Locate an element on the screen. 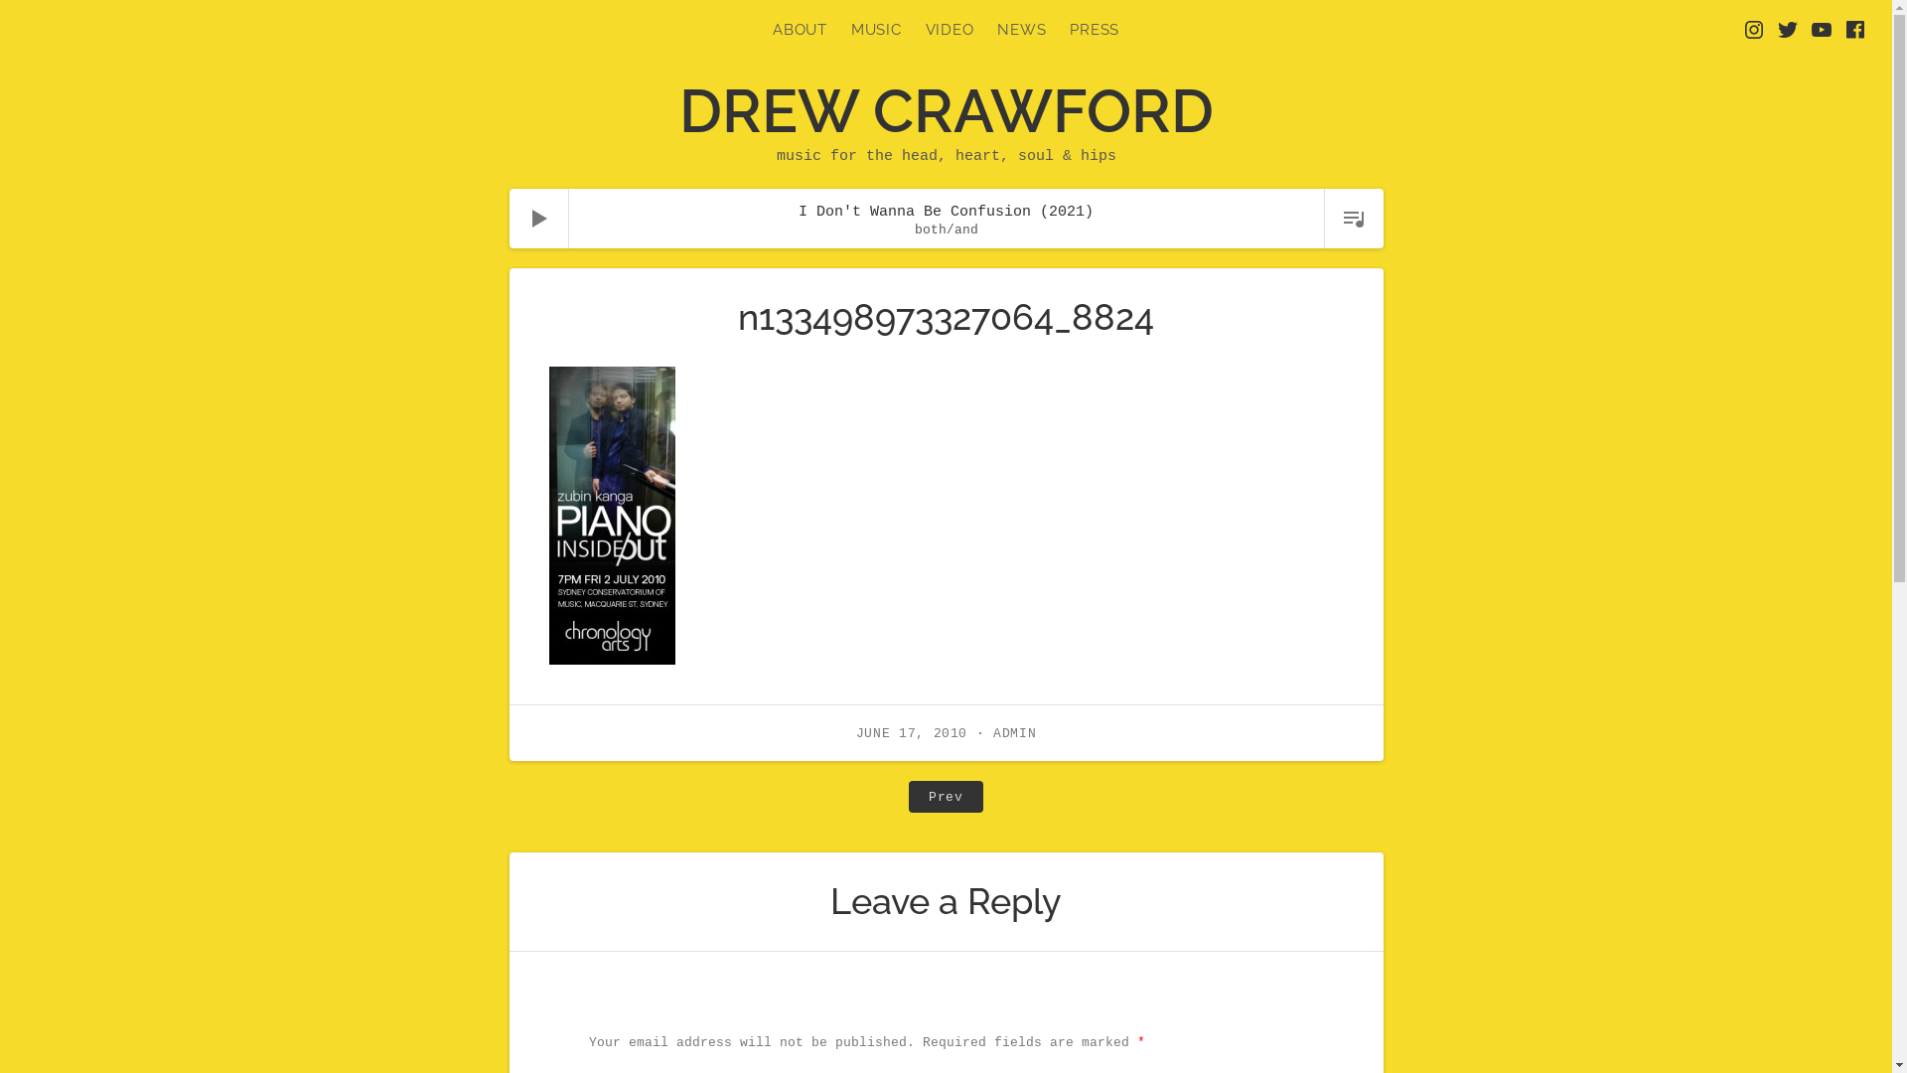 The image size is (1907, 1073). MUSIC is located at coordinates (876, 30).